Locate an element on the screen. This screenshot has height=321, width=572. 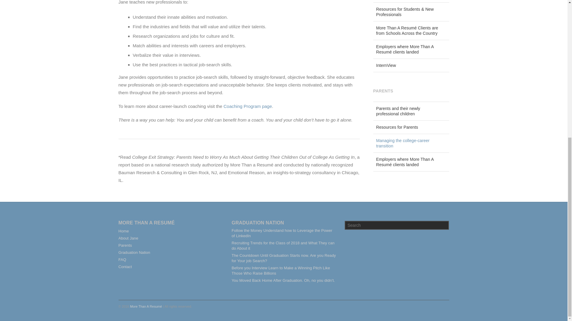
InternView is located at coordinates (411, 65).